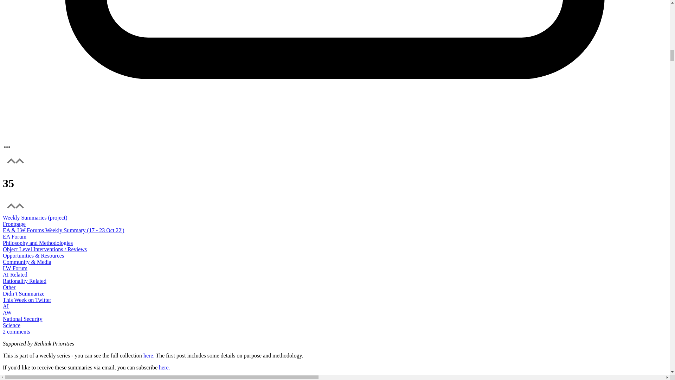 The width and height of the screenshot is (675, 380). What do you see at coordinates (38, 243) in the screenshot?
I see `Philosophy and Methodologies` at bounding box center [38, 243].